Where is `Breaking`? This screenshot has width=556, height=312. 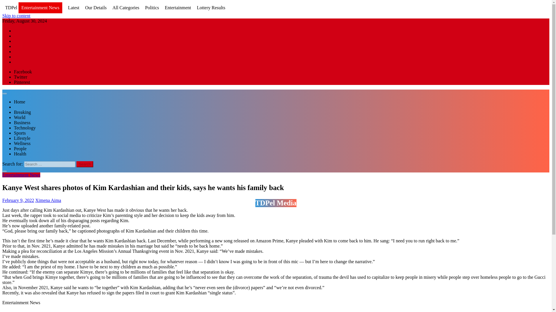 Breaking is located at coordinates (23, 112).